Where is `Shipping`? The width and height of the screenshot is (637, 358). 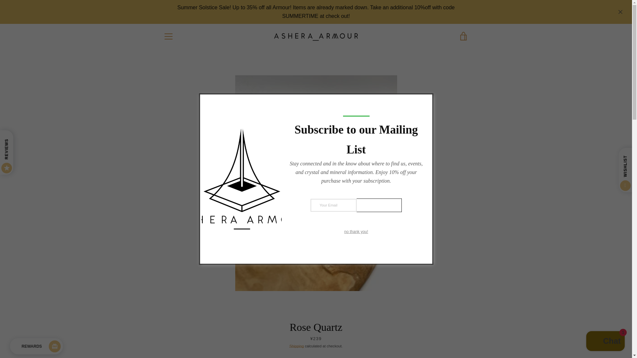
Shipping is located at coordinates (296, 346).